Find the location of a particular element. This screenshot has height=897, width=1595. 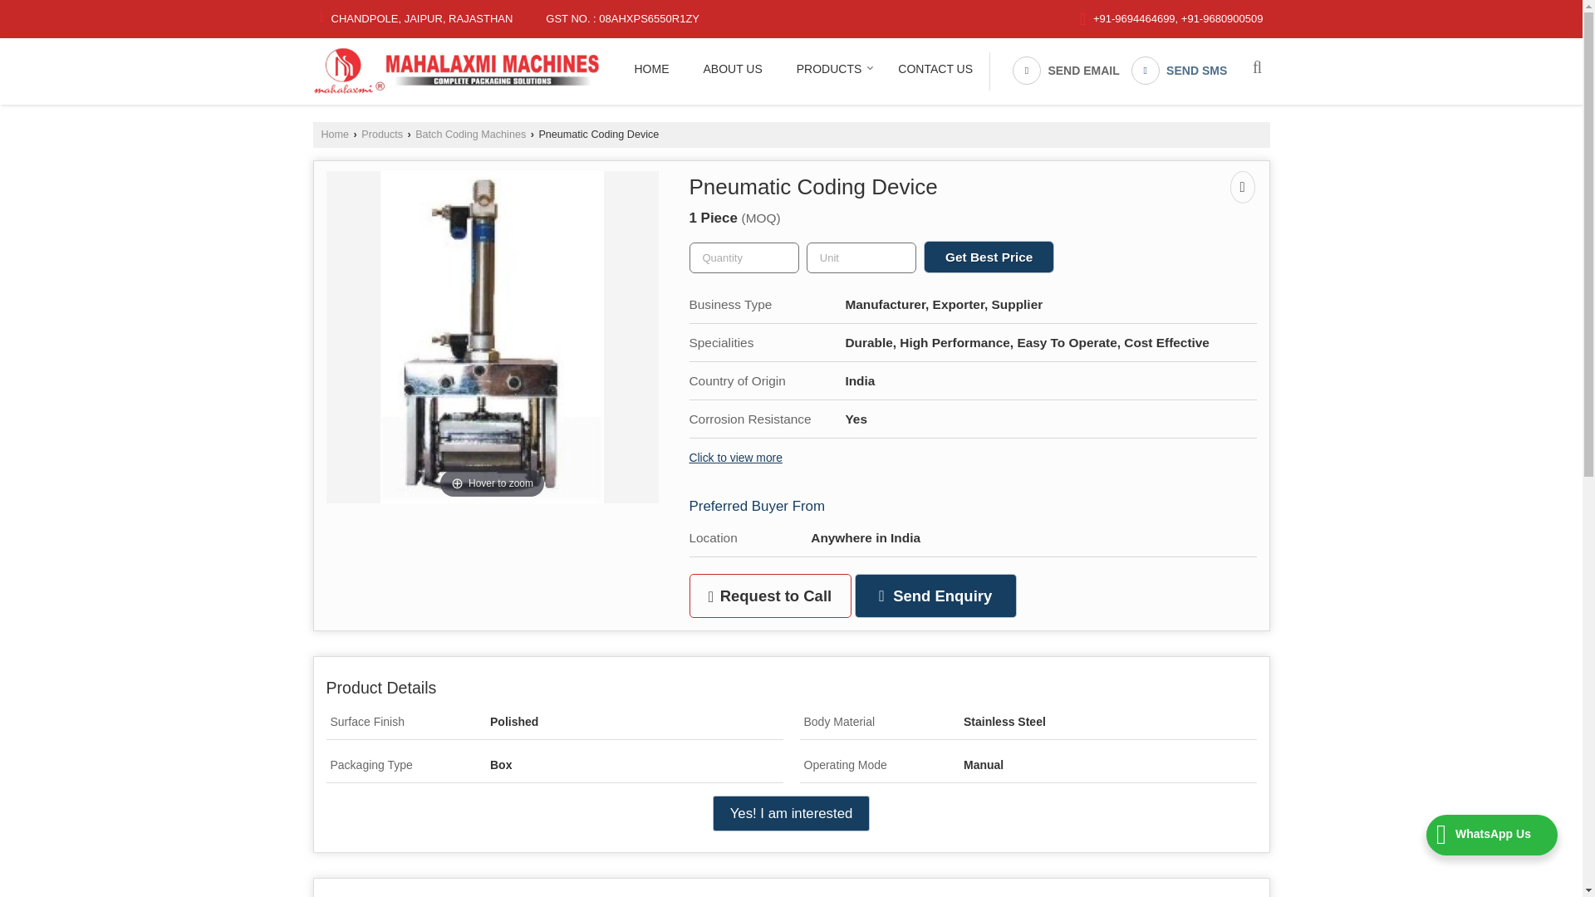

HOME is located at coordinates (651, 68).